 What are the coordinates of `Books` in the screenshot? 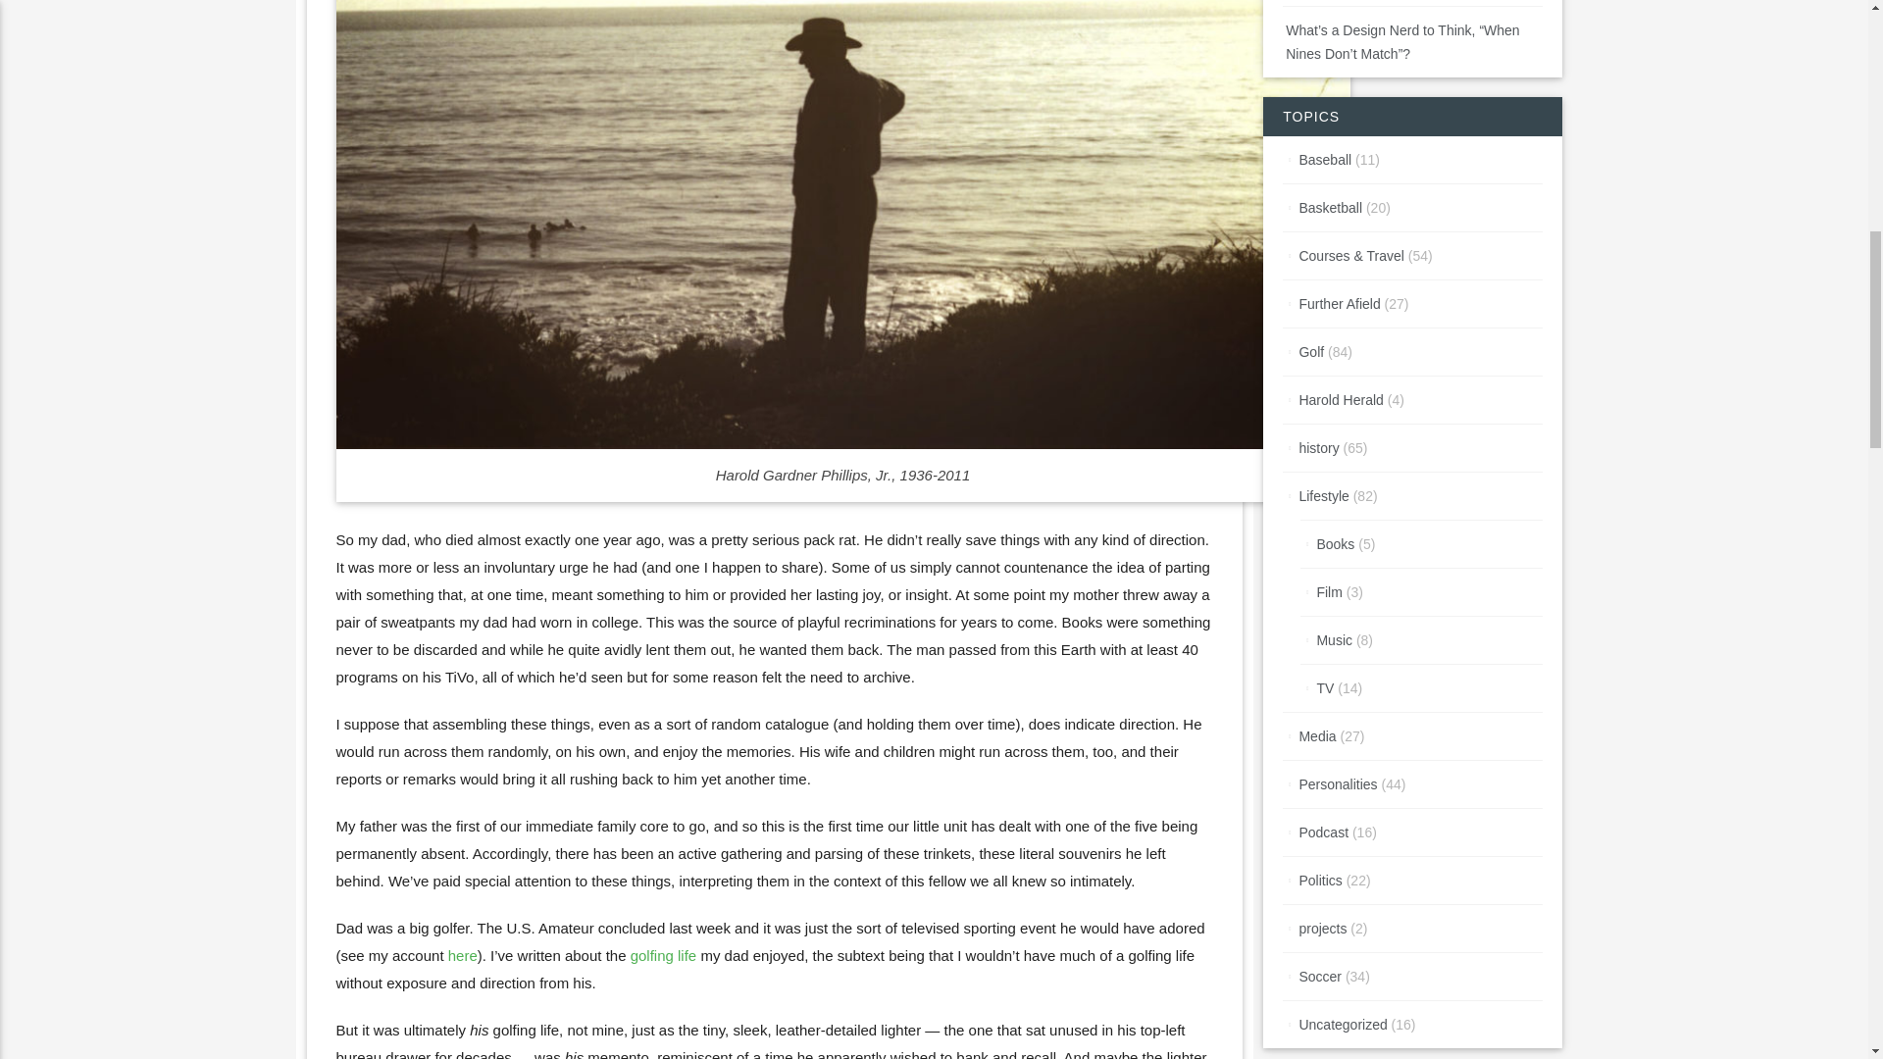 It's located at (1335, 543).